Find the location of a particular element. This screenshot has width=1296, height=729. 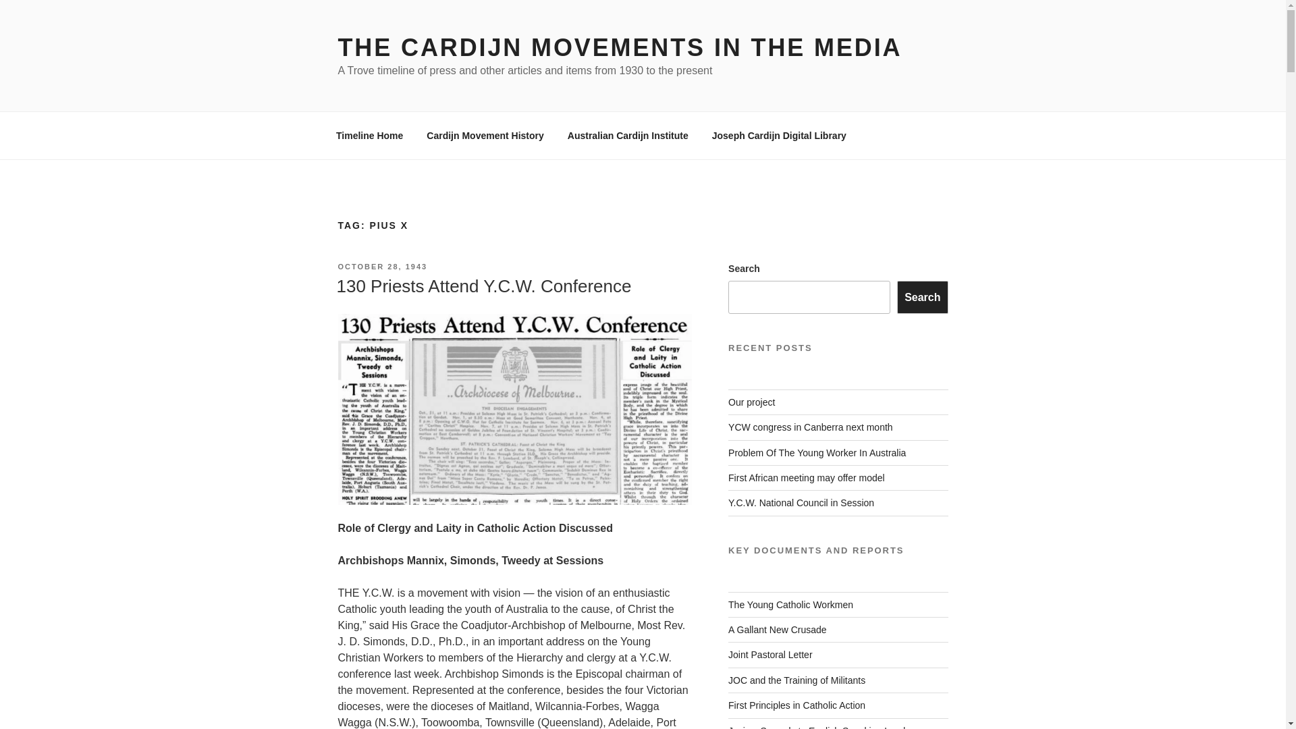

First Principles in Catholic Action is located at coordinates (796, 705).